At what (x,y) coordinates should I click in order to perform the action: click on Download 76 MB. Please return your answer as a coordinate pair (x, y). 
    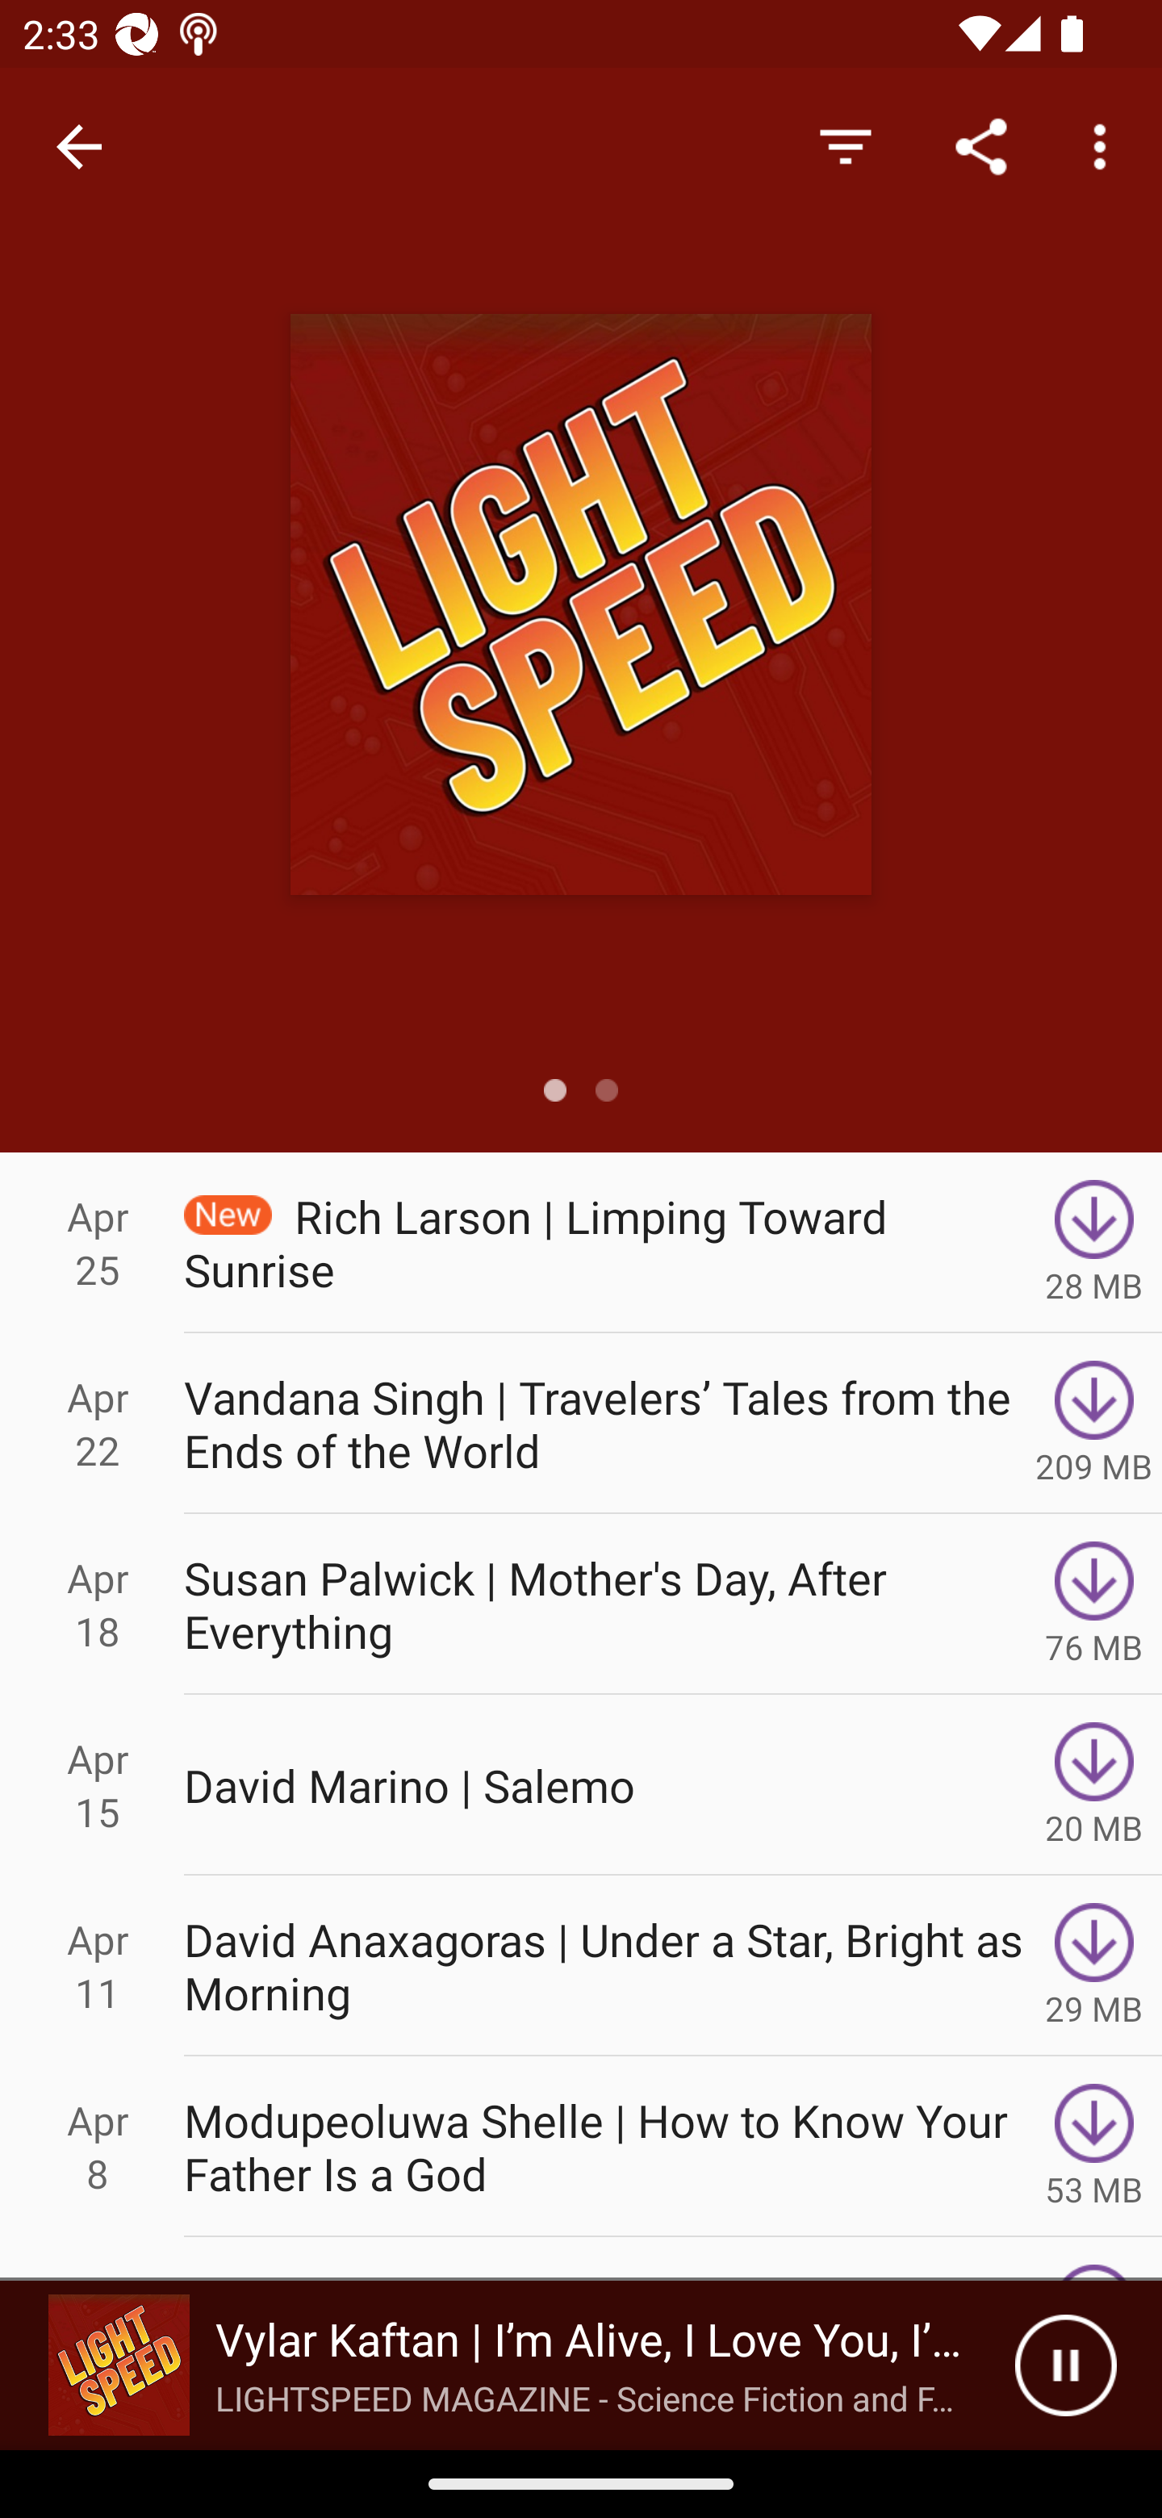
    Looking at the image, I should click on (1094, 1604).